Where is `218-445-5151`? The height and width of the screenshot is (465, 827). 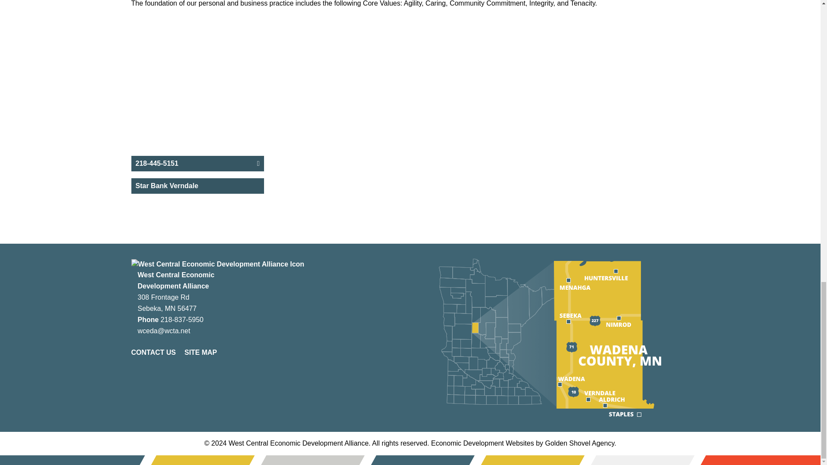 218-445-5151 is located at coordinates (197, 167).